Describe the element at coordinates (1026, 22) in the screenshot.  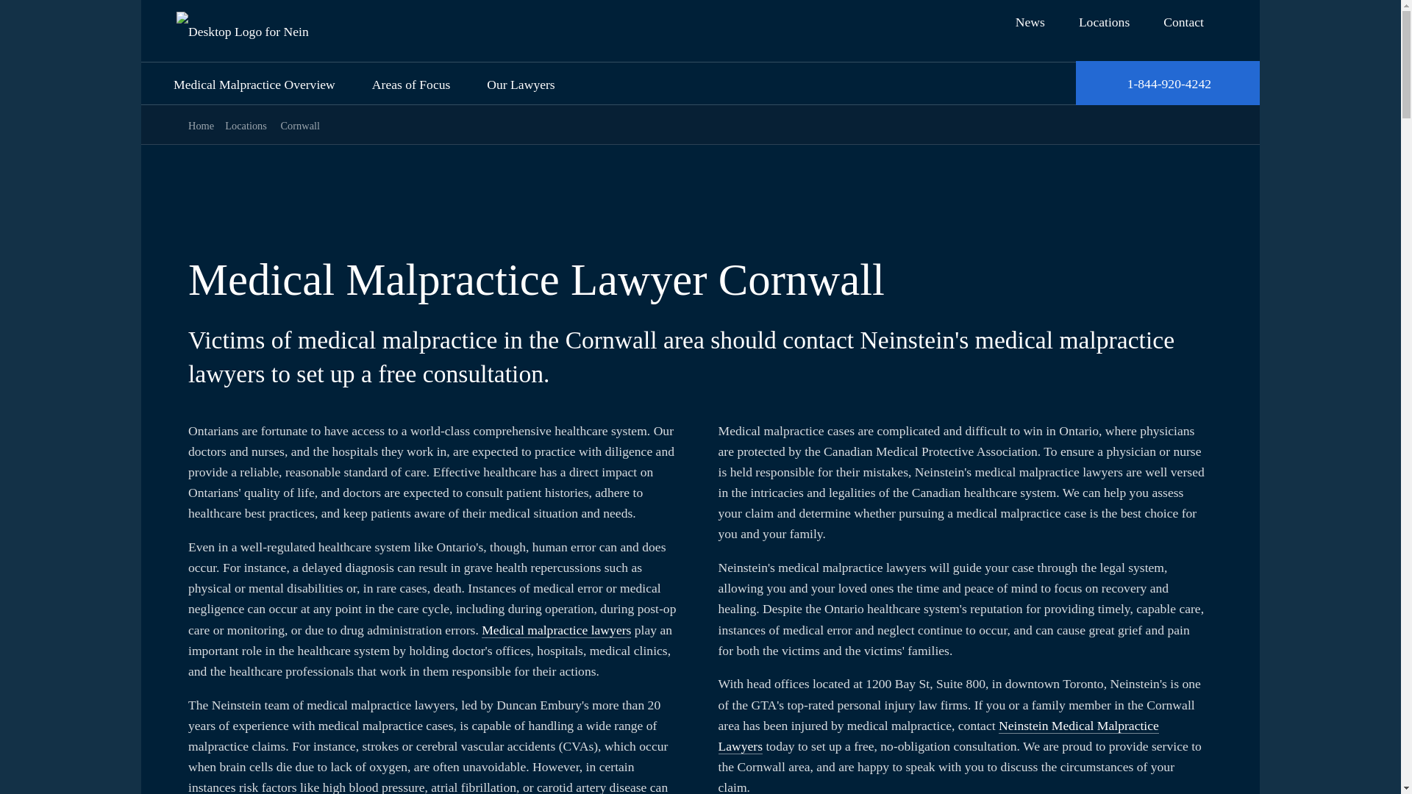
I see `News` at that location.